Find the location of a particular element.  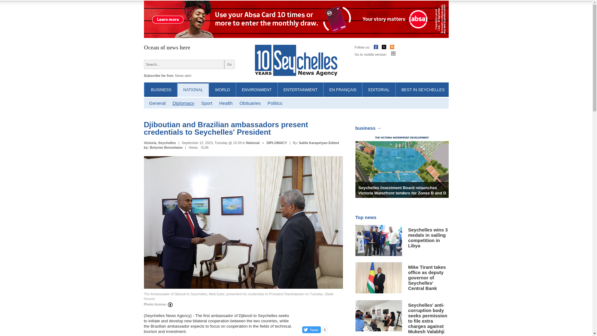

Diplomacy is located at coordinates (183, 103).